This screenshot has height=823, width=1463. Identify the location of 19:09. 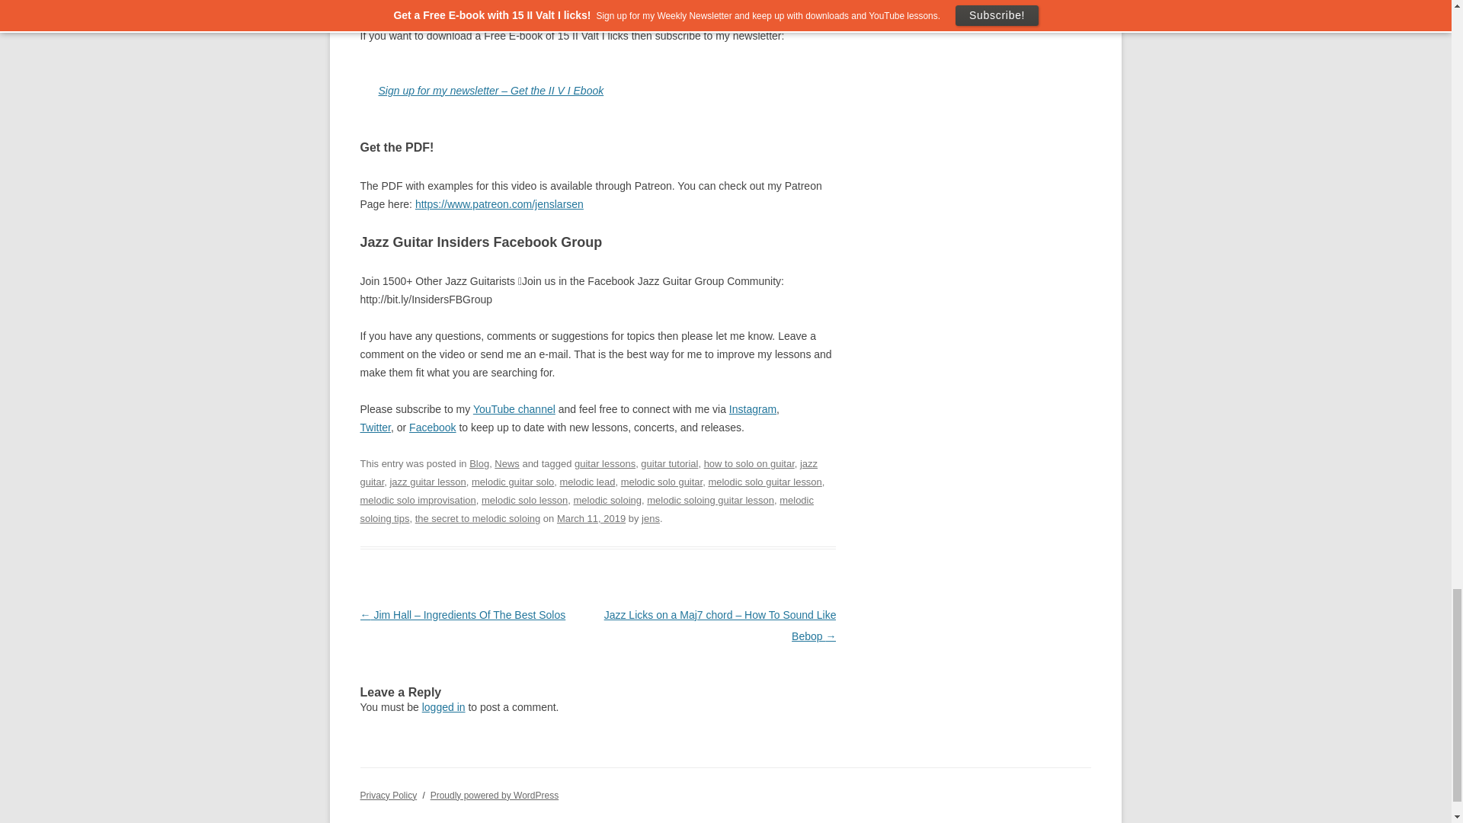
(591, 518).